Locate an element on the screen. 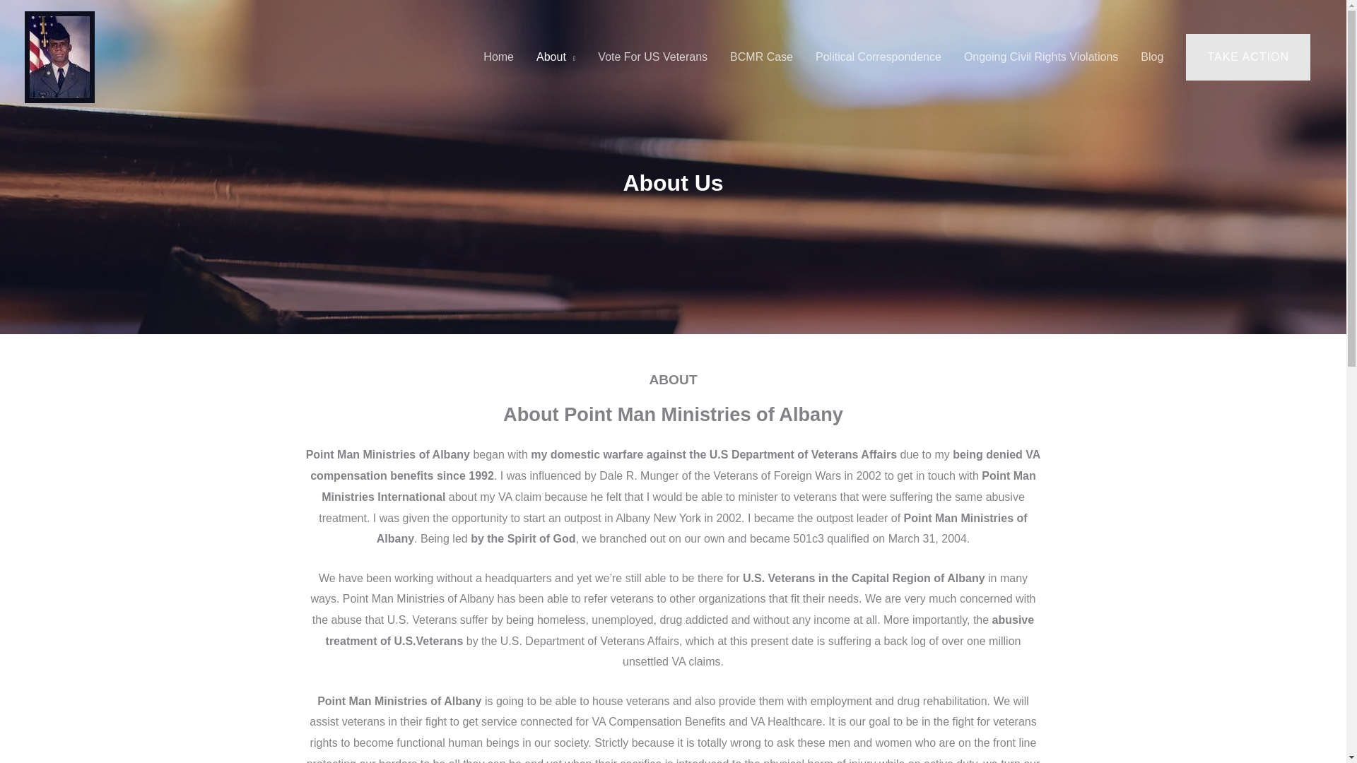  Ongoing Civil Rights Violations is located at coordinates (1040, 57).